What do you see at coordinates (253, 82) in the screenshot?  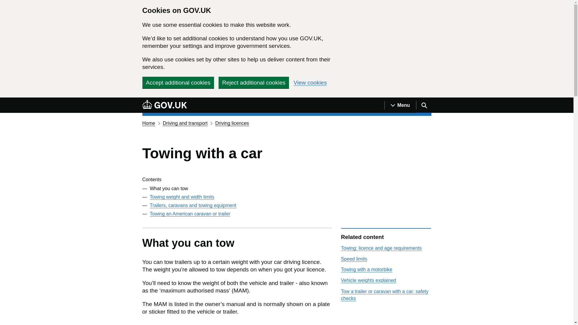 I see `Reject additional cookies` at bounding box center [253, 82].